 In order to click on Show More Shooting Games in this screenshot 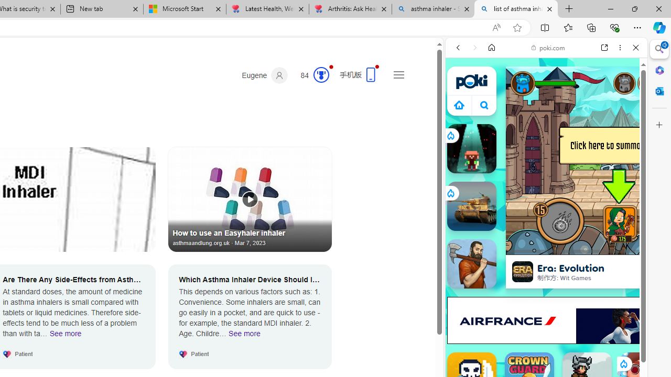, I will do `click(610, 273)`.